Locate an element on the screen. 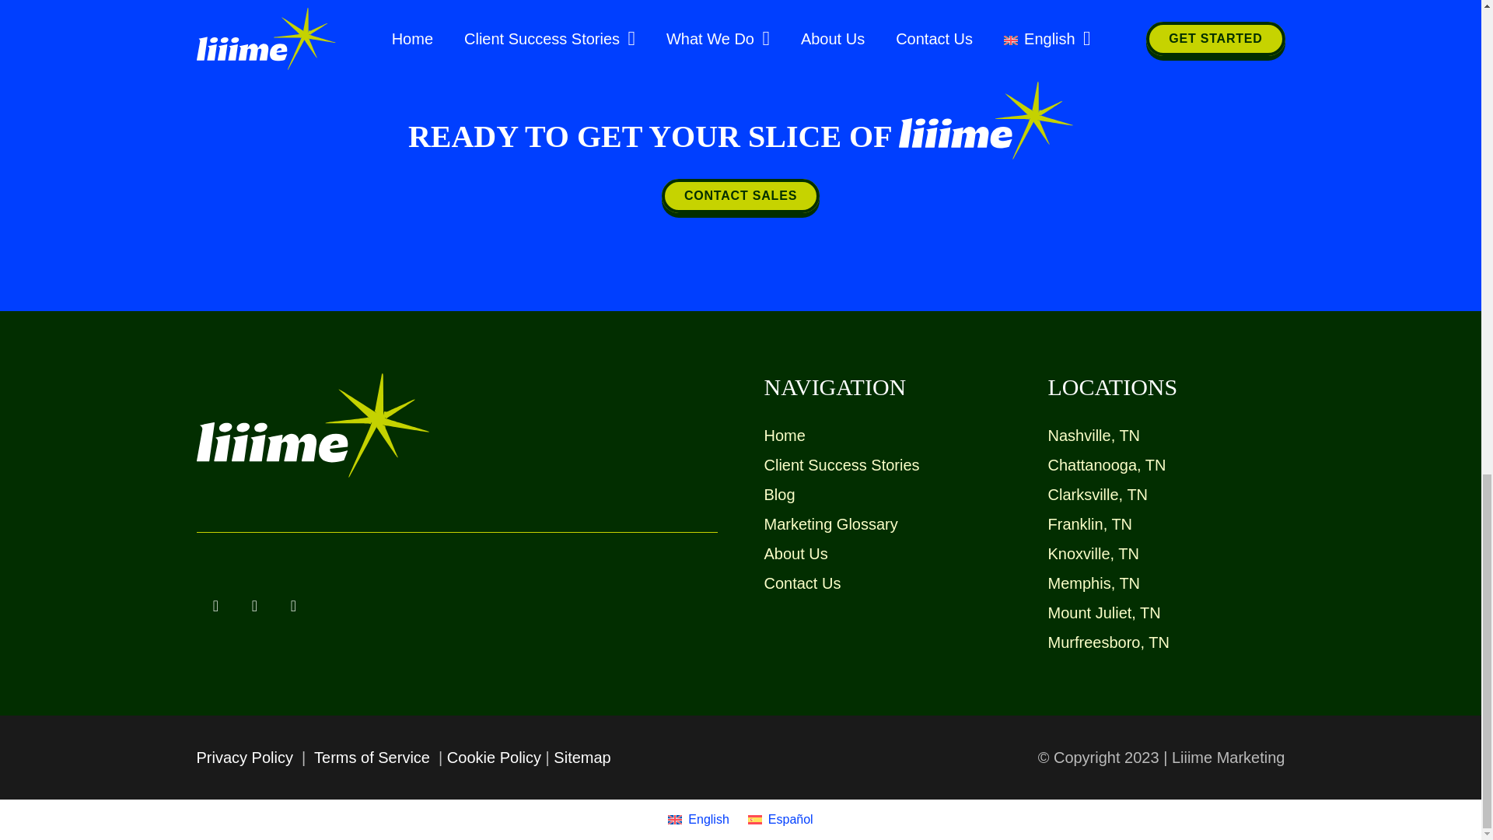 This screenshot has height=840, width=1493. Blog is located at coordinates (778, 495).